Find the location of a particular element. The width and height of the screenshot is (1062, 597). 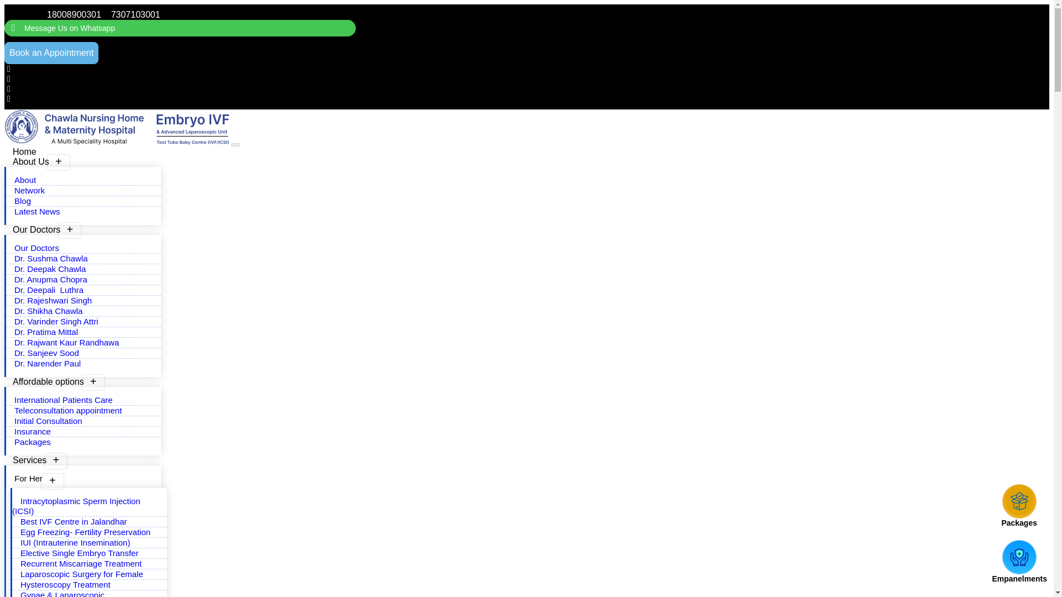

Initial Consultation is located at coordinates (48, 421).